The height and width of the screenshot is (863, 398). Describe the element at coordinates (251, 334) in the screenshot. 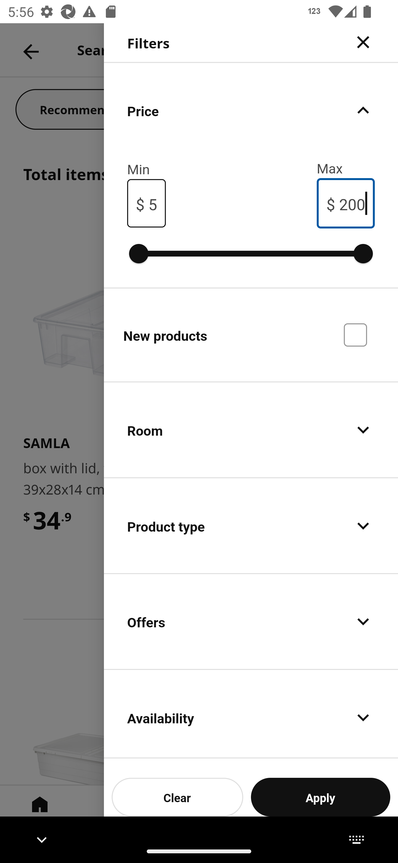

I see `New products` at that location.